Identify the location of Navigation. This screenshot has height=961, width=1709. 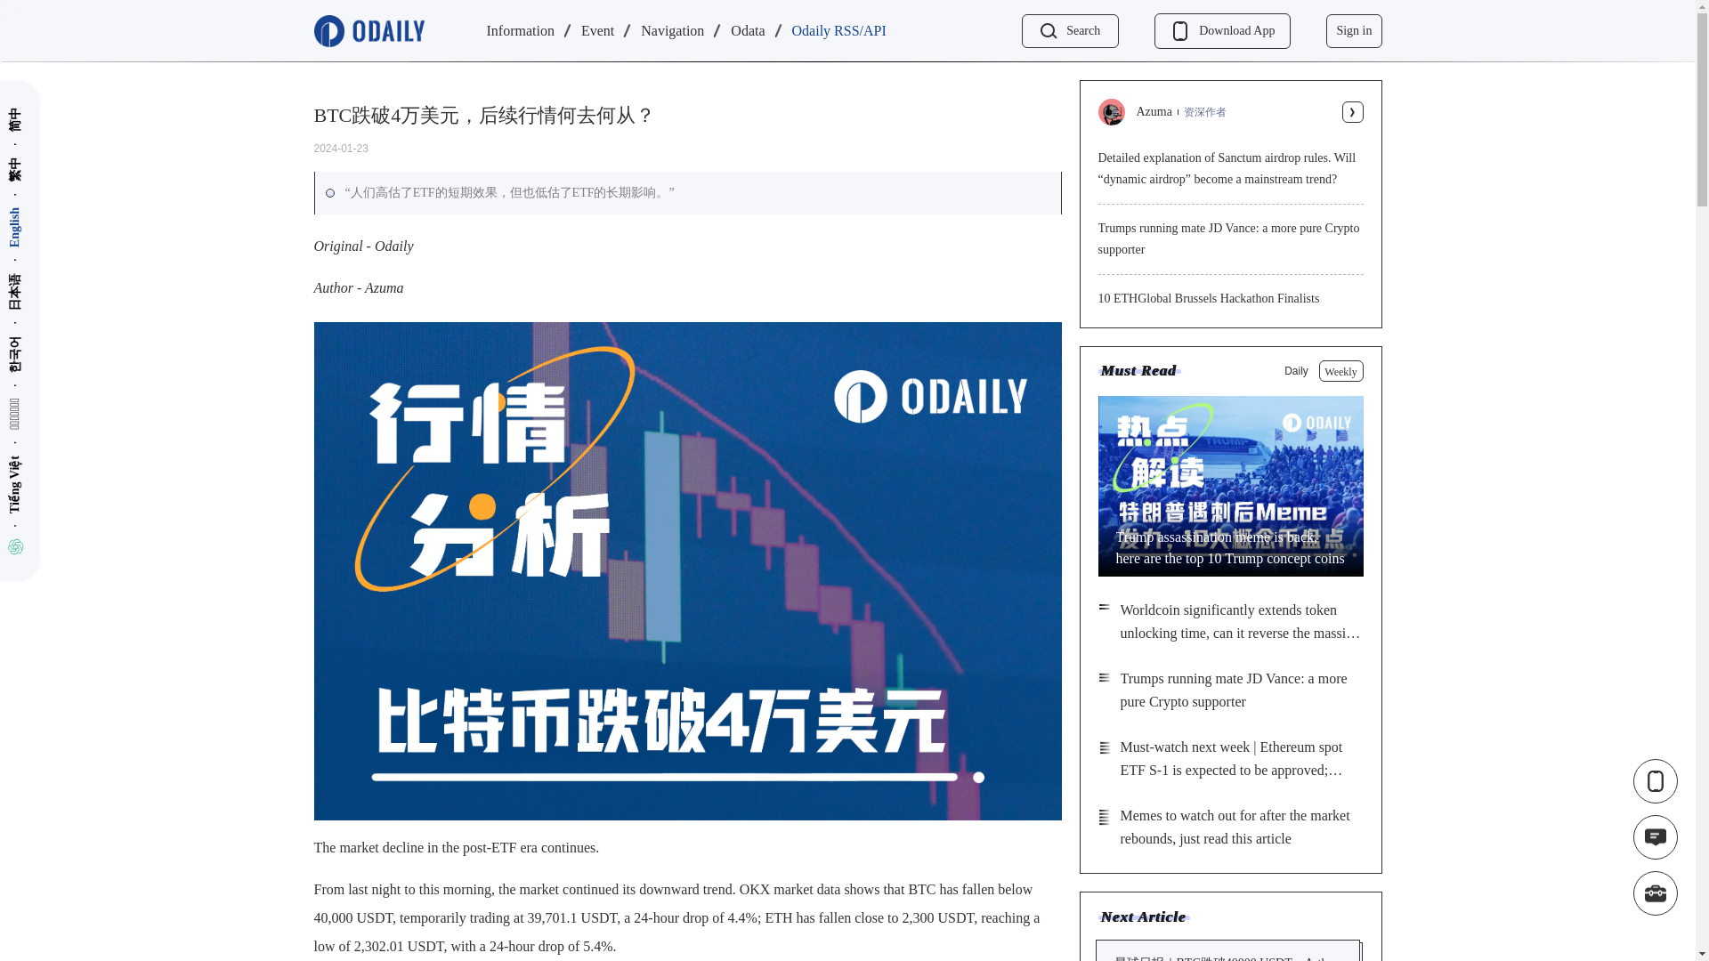
(673, 31).